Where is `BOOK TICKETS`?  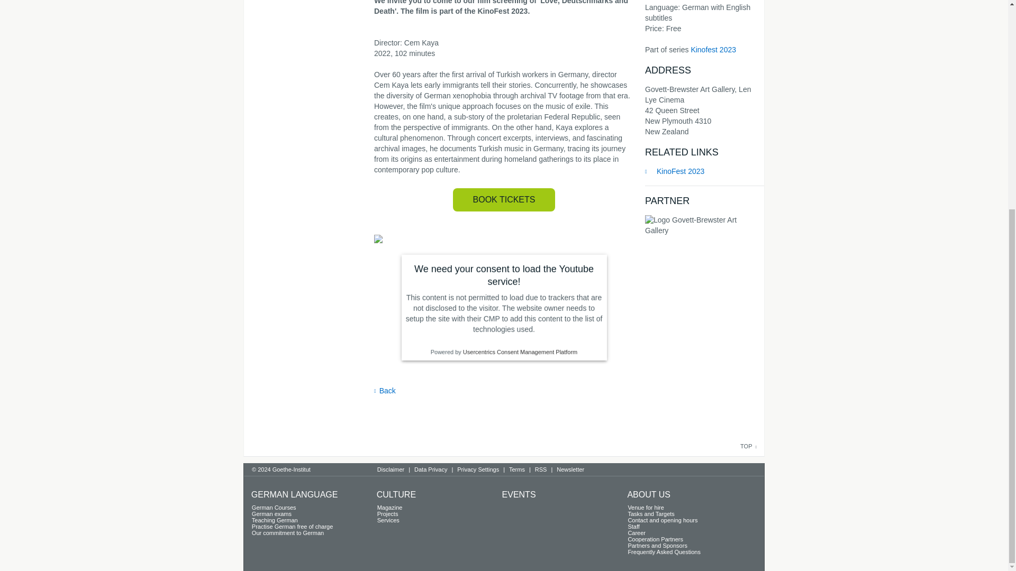
BOOK TICKETS is located at coordinates (504, 200).